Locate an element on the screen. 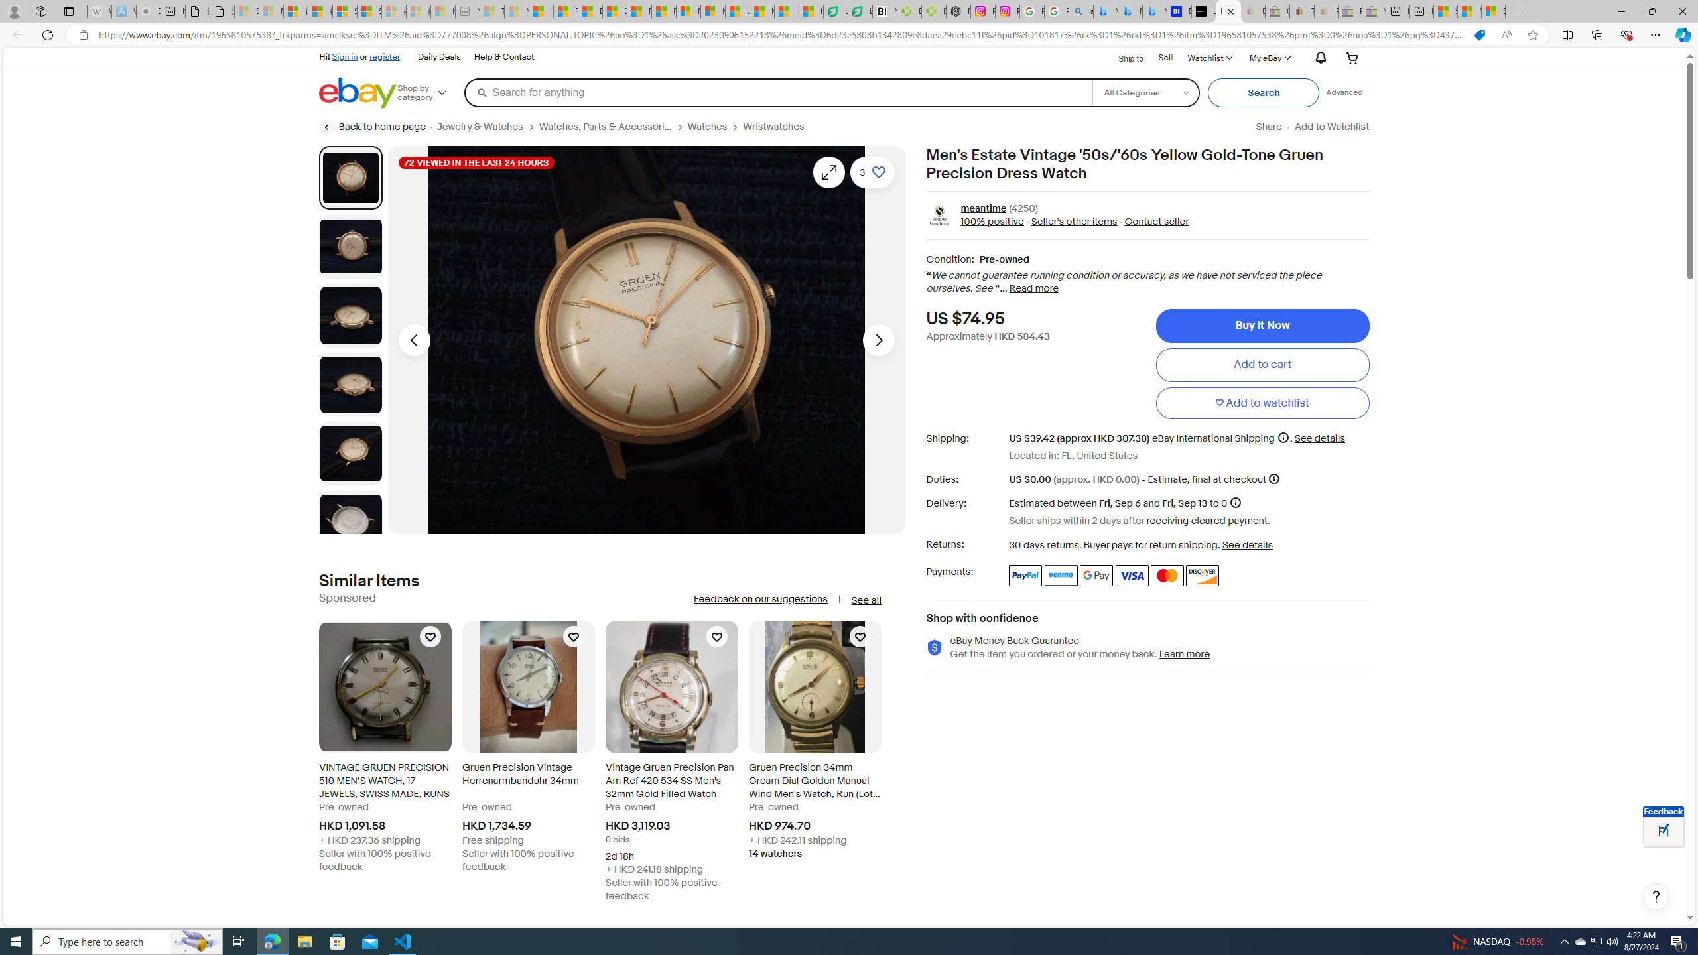 The width and height of the screenshot is (1698, 955). Top Stories - MSN - Sleeping is located at coordinates (491, 11).